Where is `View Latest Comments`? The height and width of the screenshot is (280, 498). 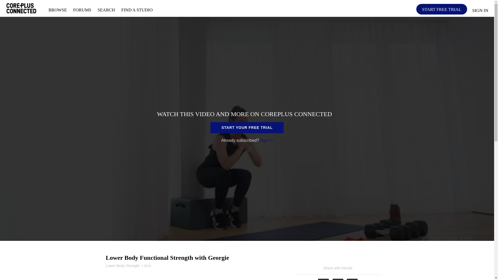 View Latest Comments is located at coordinates (118, 272).